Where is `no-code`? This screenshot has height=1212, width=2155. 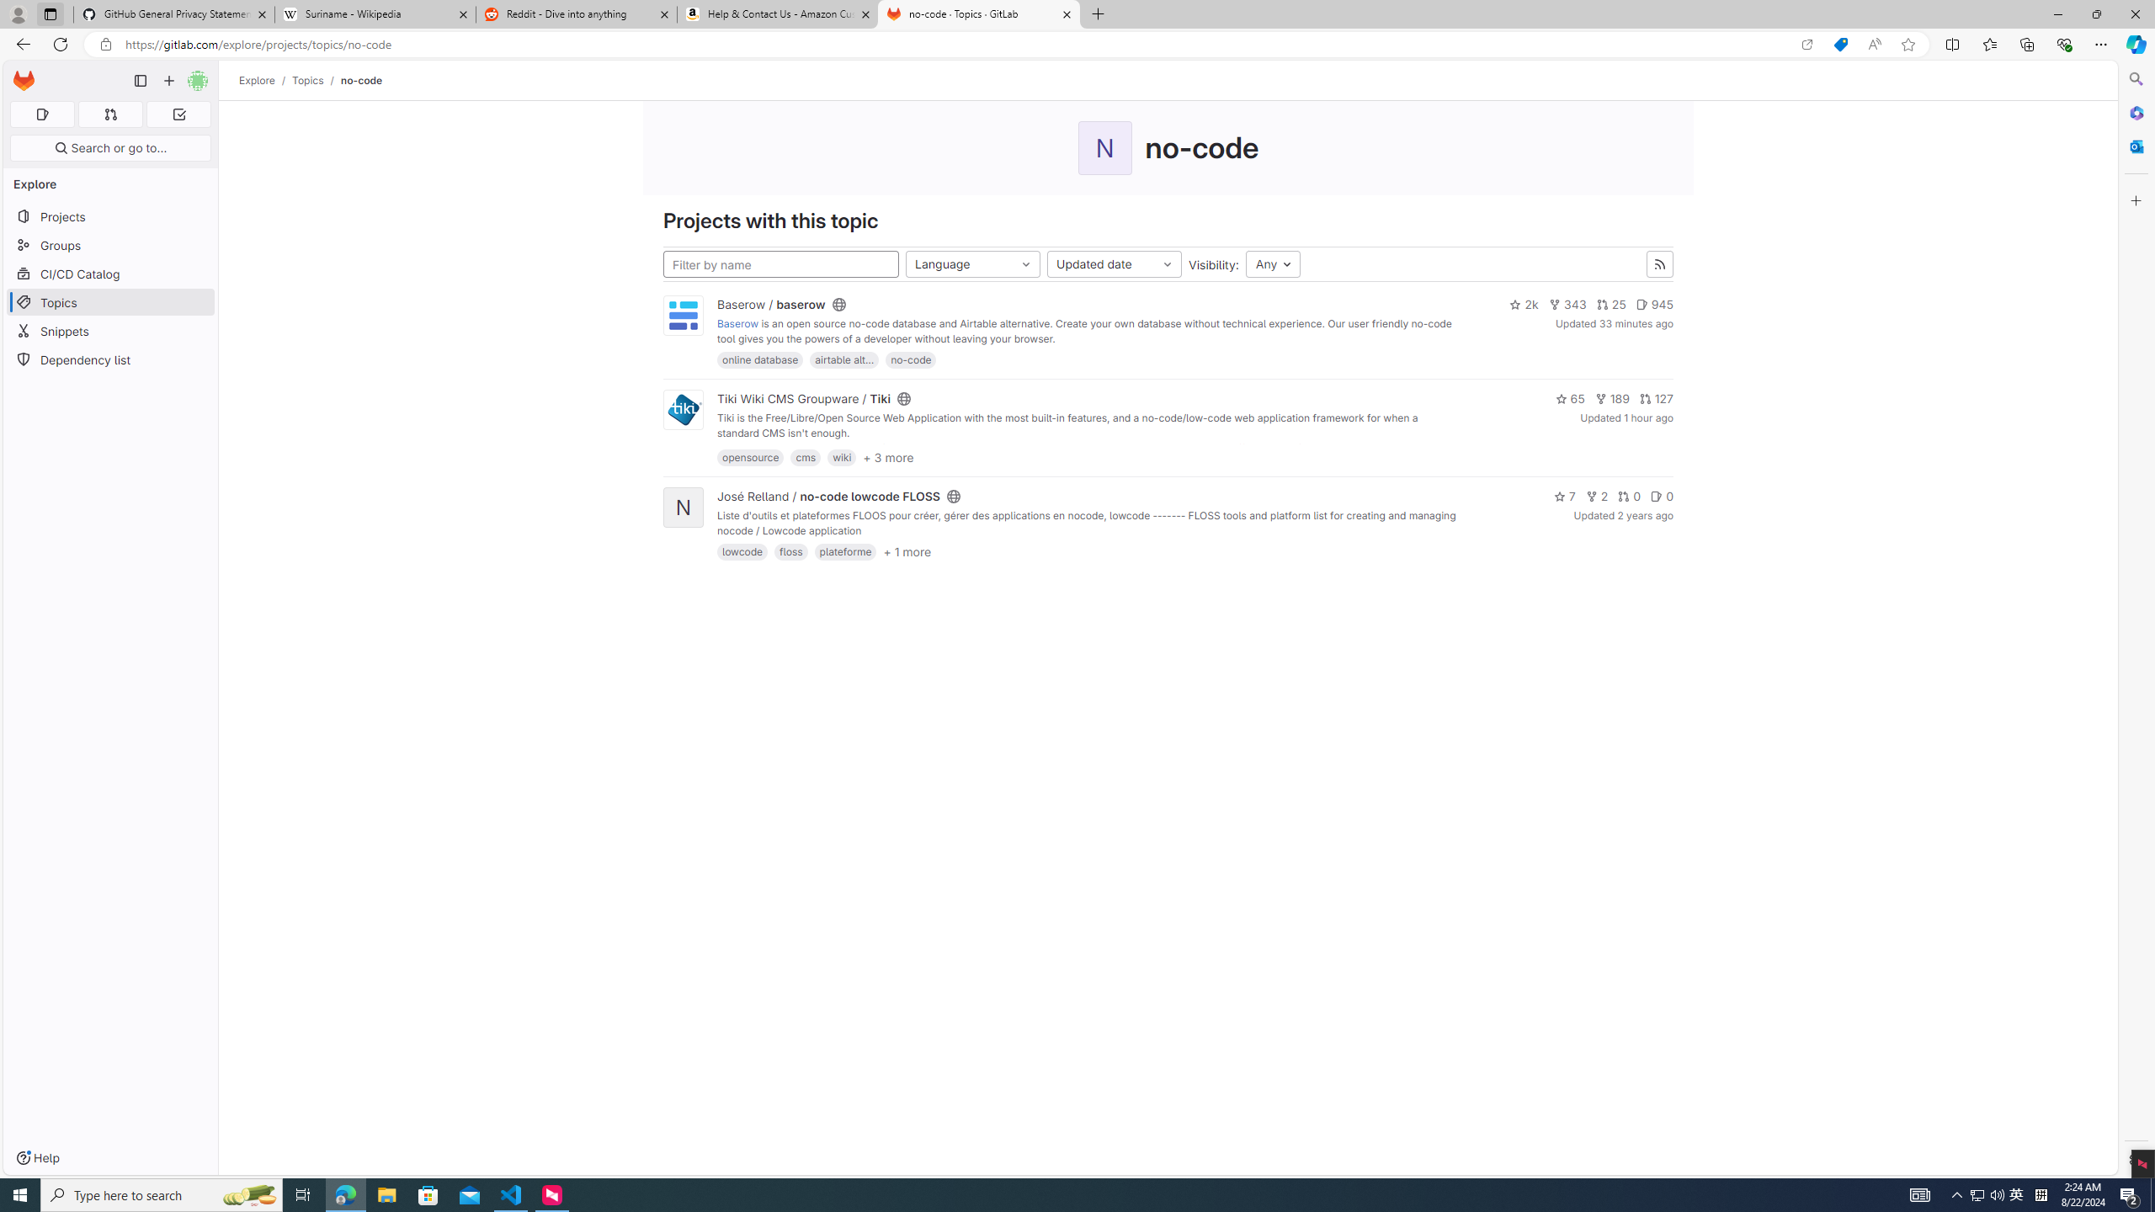
no-code is located at coordinates (362, 80).